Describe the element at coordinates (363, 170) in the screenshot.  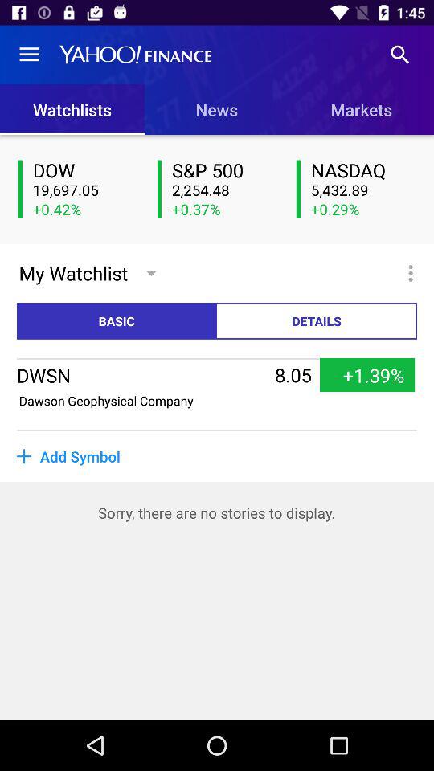
I see `select icon below markets item` at that location.